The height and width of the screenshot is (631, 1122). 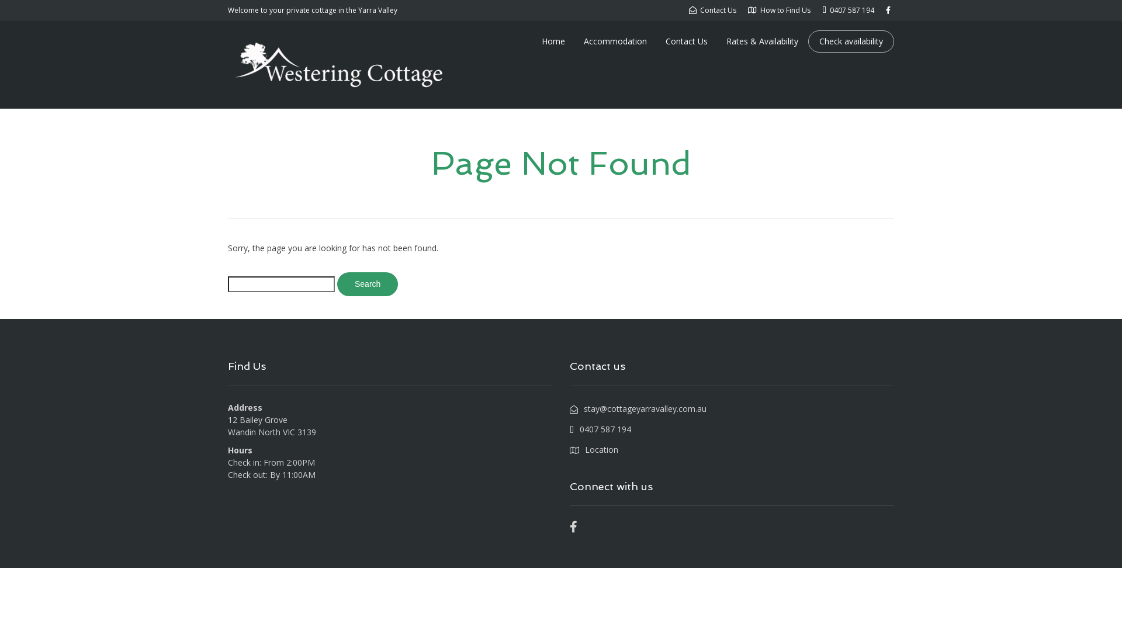 What do you see at coordinates (368, 284) in the screenshot?
I see `Search` at bounding box center [368, 284].